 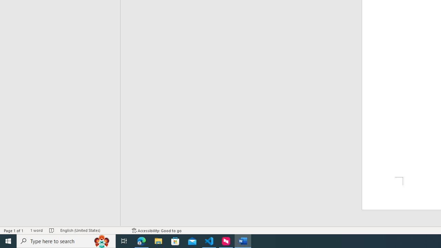 I want to click on Language English (United States), so click(x=93, y=230).